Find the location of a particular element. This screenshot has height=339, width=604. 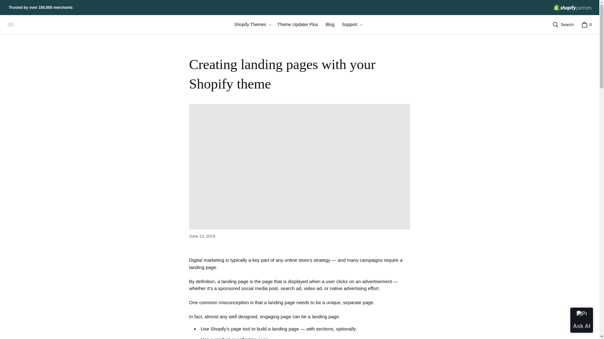

Search is located at coordinates (563, 25).